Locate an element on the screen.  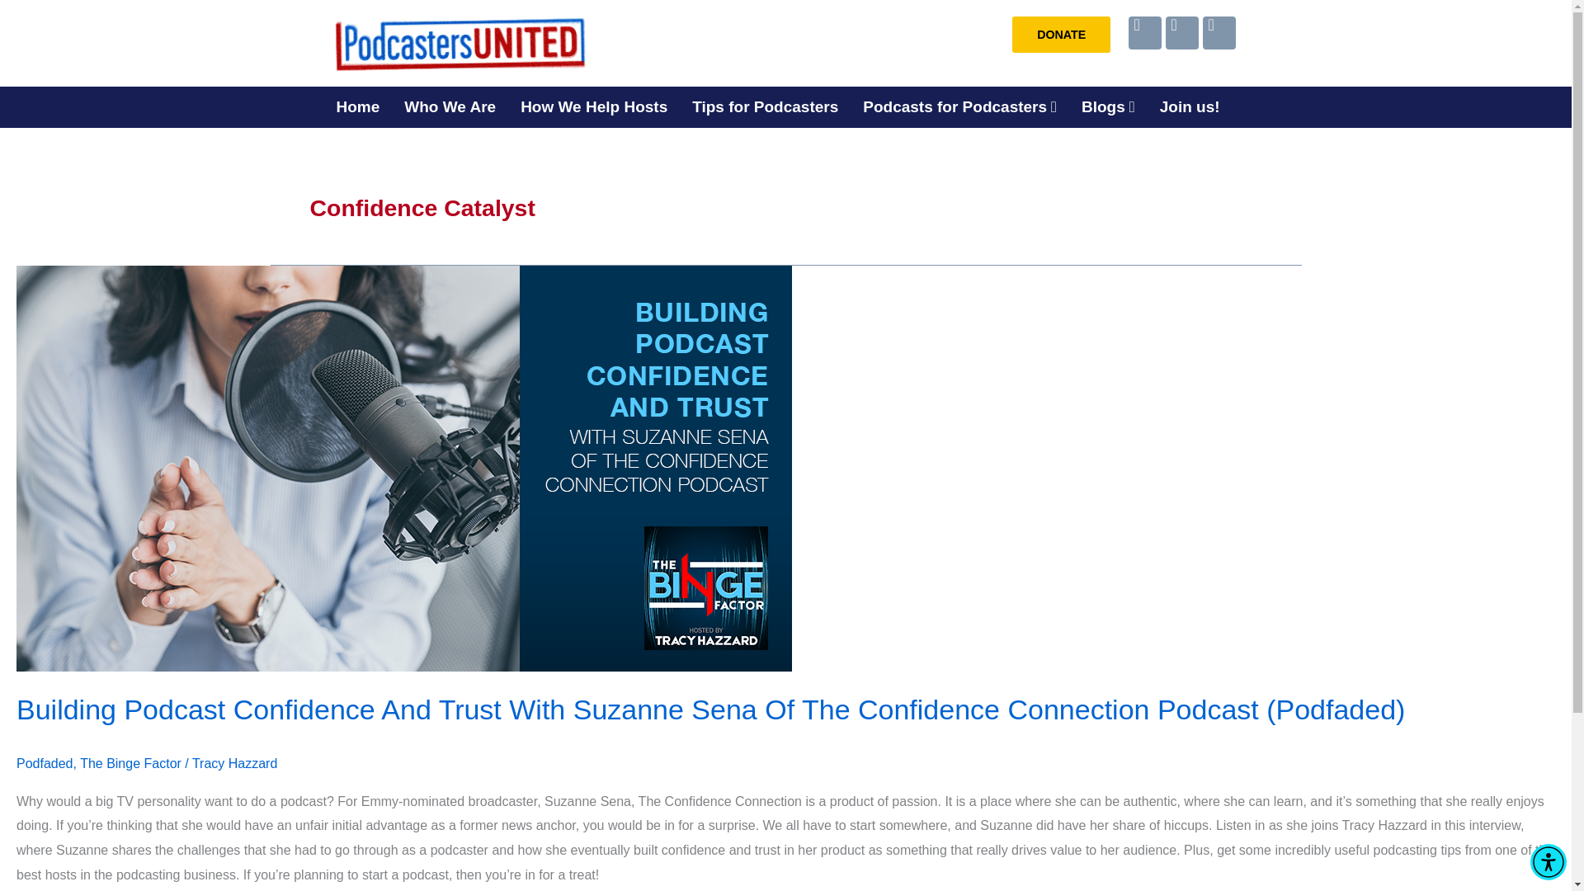
Tracy Hazzard is located at coordinates (234, 763).